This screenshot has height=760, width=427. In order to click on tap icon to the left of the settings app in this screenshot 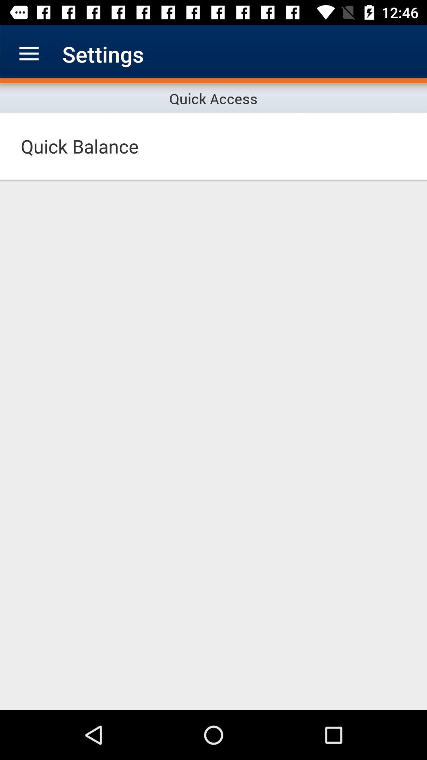, I will do `click(29, 54)`.